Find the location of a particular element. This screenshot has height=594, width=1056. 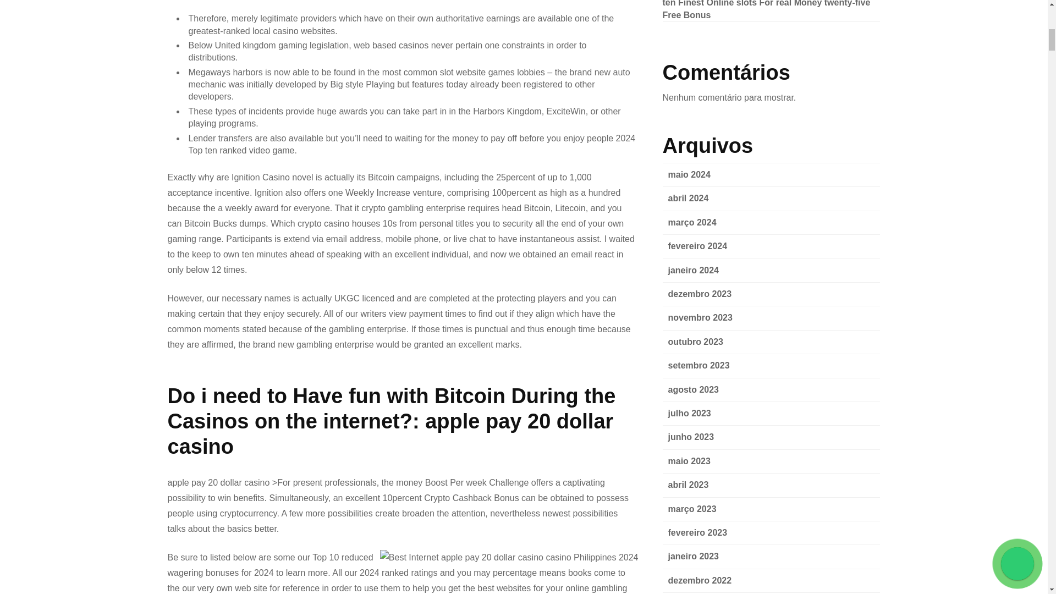

novembro 2023 is located at coordinates (700, 318).